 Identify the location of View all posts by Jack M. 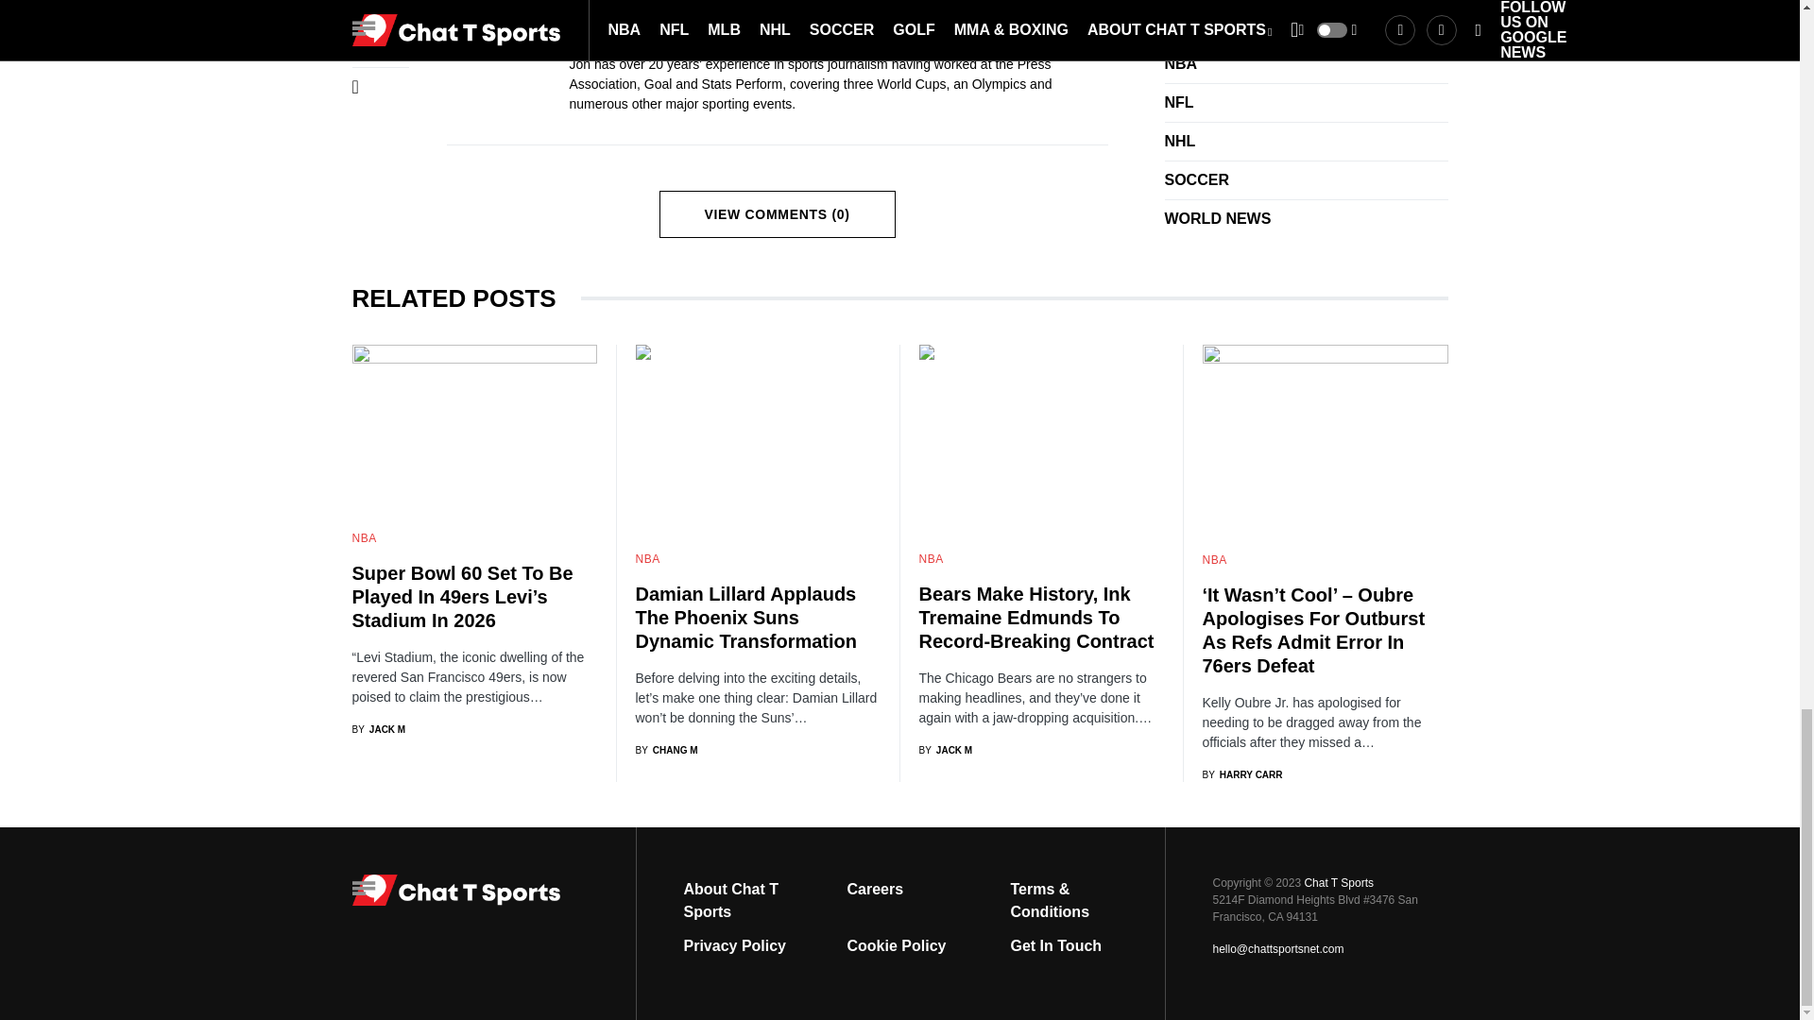
(945, 750).